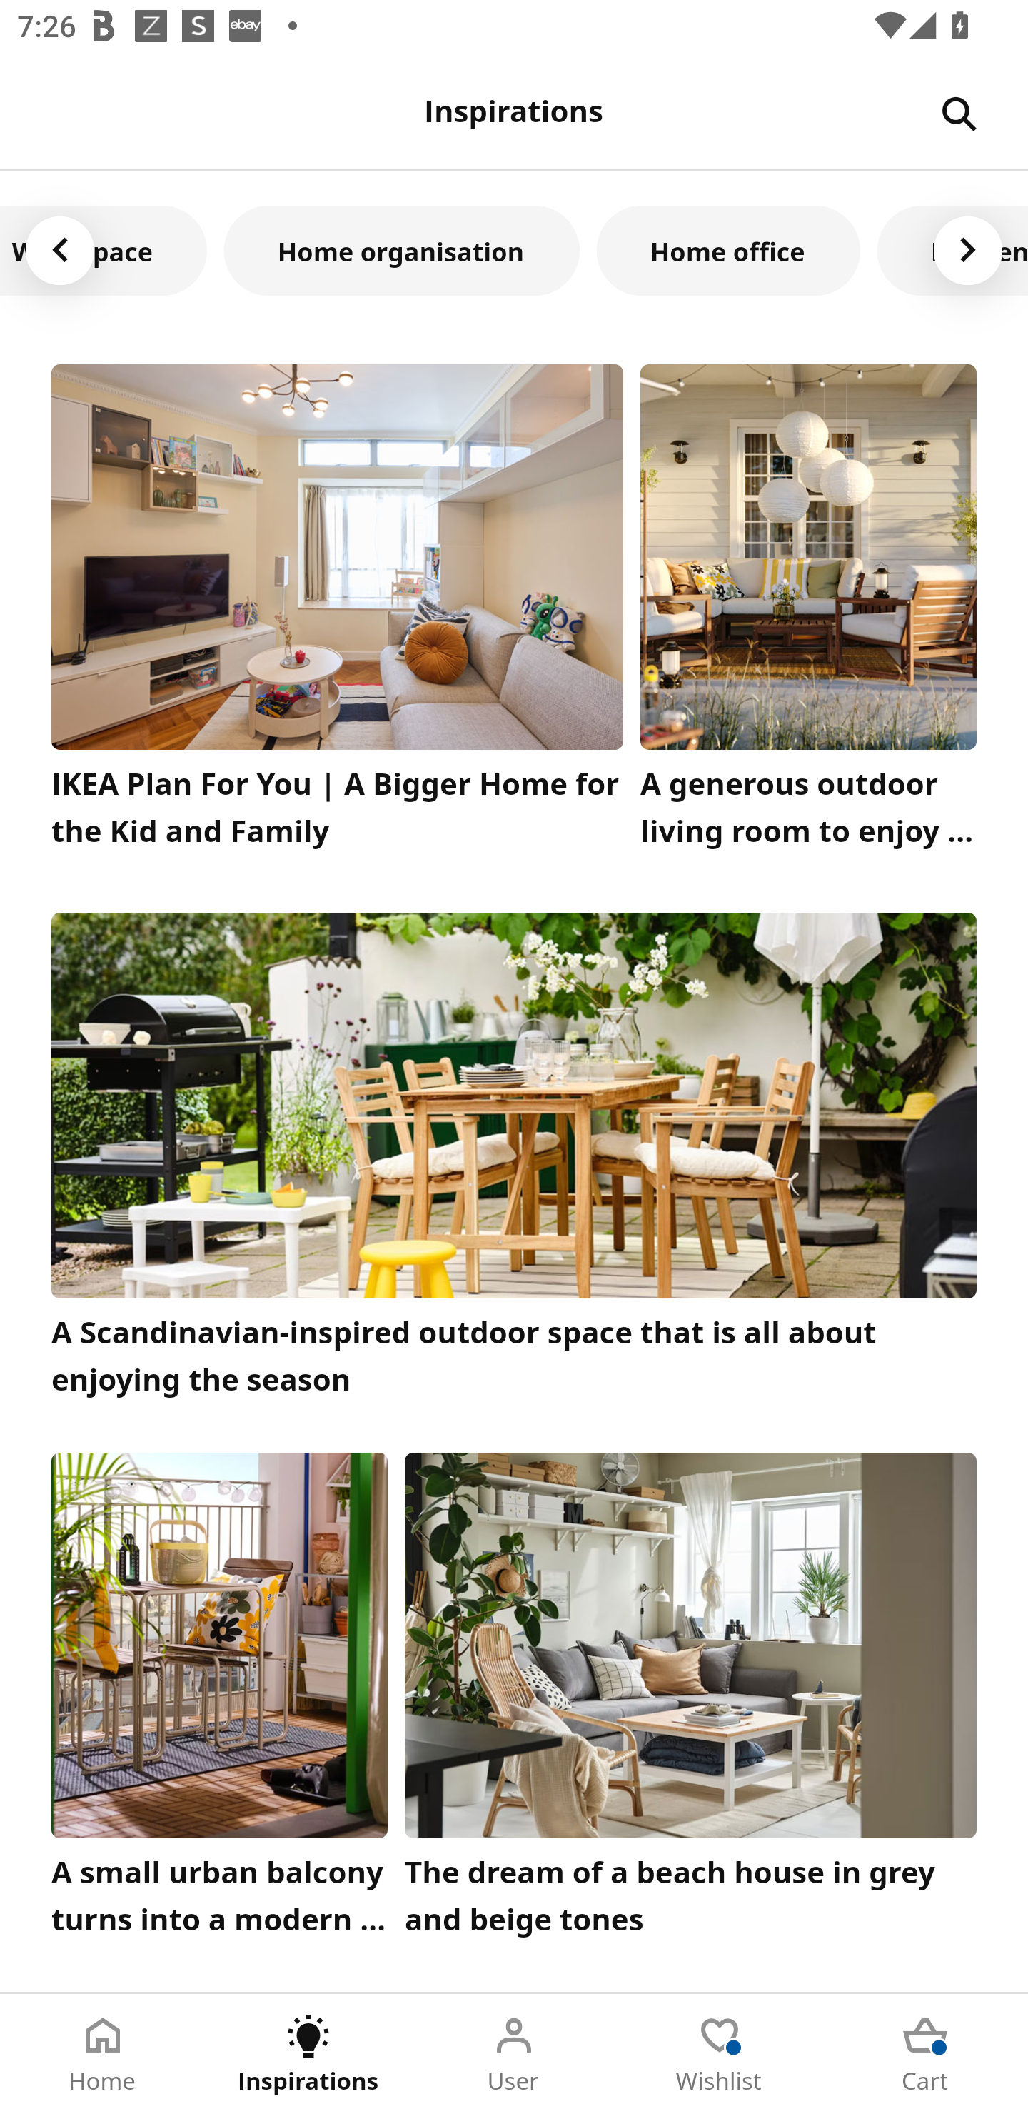 The width and height of the screenshot is (1028, 2114). I want to click on Wishlist
Tab 4 of 5, so click(720, 2054).